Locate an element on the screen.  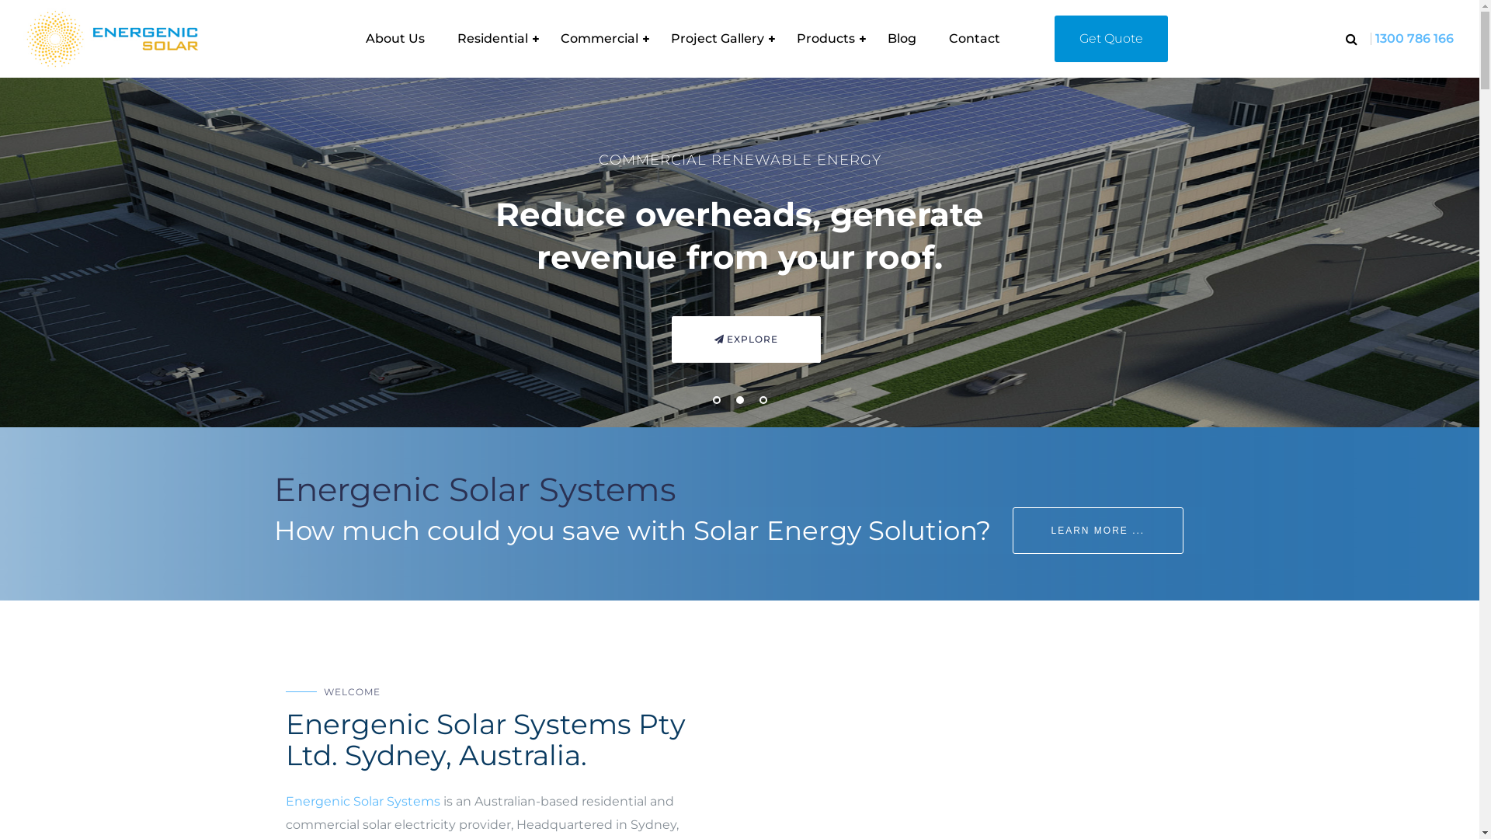
Residential is located at coordinates (492, 39).